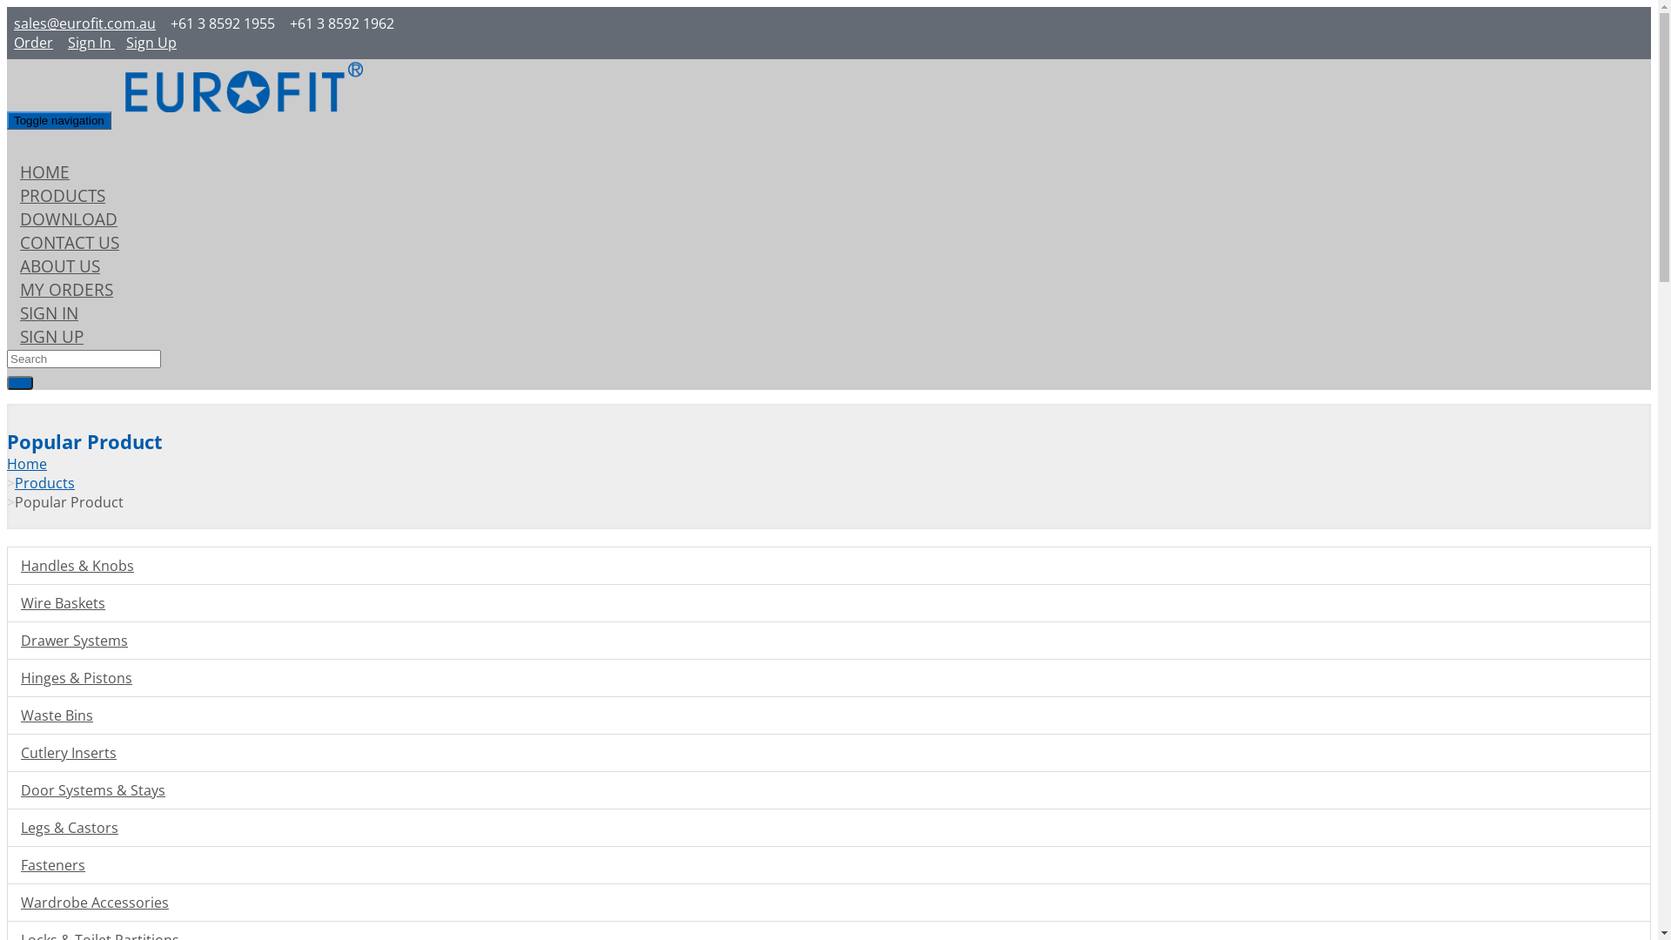 The width and height of the screenshot is (1671, 940). I want to click on Fasteners, so click(829, 865).